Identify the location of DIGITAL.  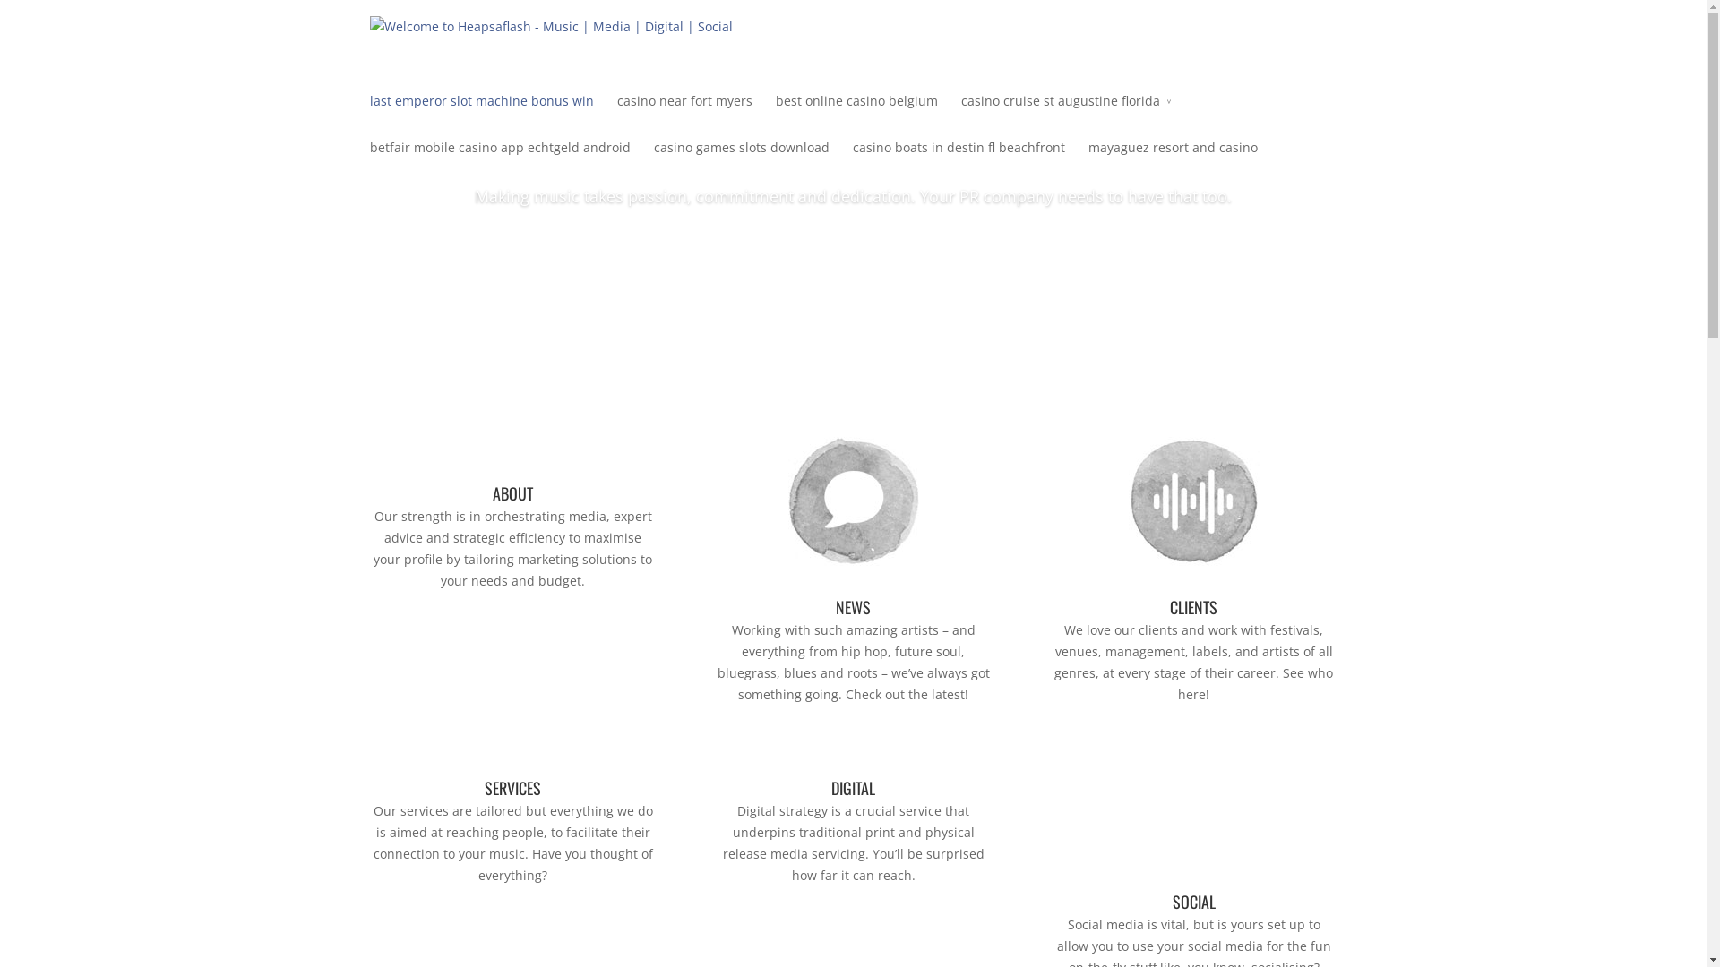
(853, 788).